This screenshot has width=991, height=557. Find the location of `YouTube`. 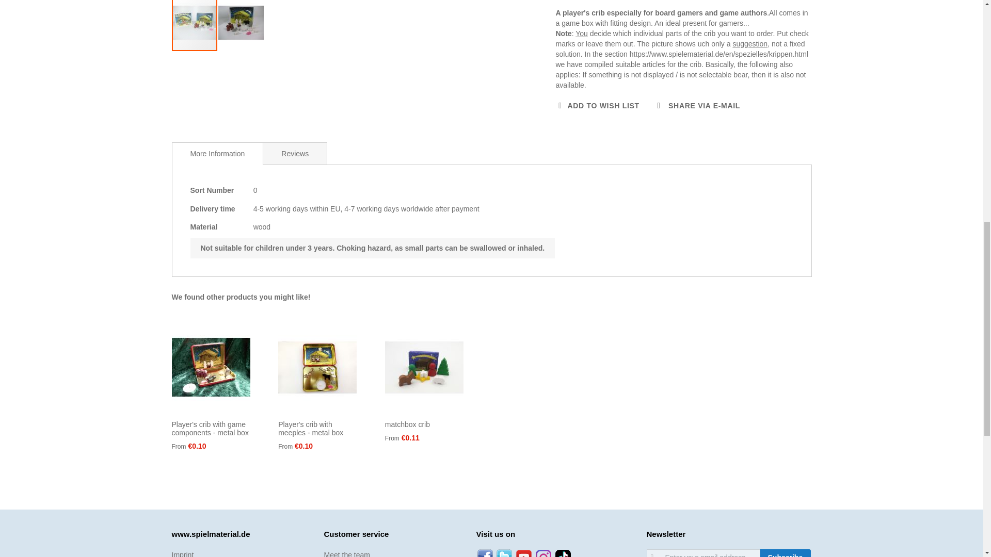

YouTube is located at coordinates (523, 553).